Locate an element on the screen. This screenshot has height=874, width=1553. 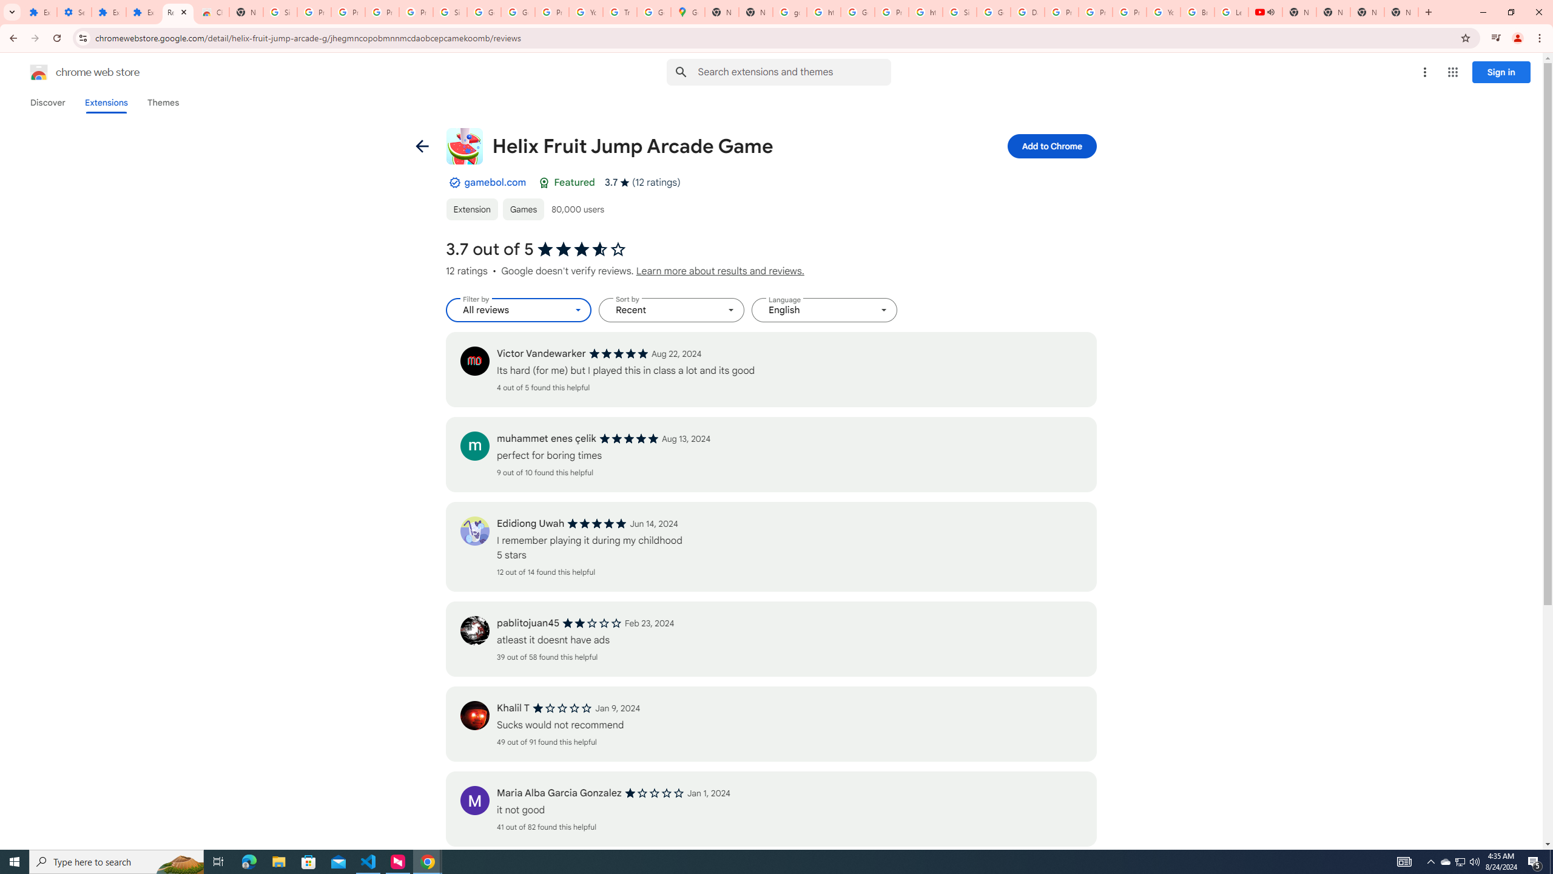
Privacy Help Center - Policies Help is located at coordinates (1096, 12).